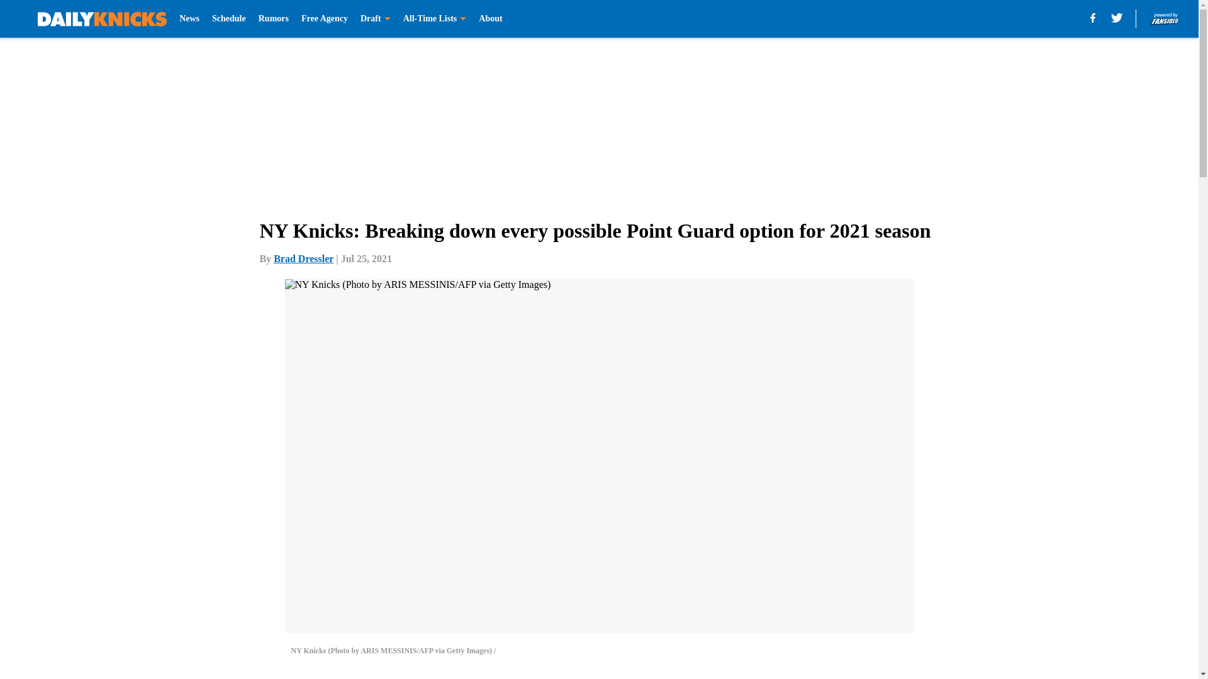 The height and width of the screenshot is (679, 1208). I want to click on Rumors, so click(273, 19).